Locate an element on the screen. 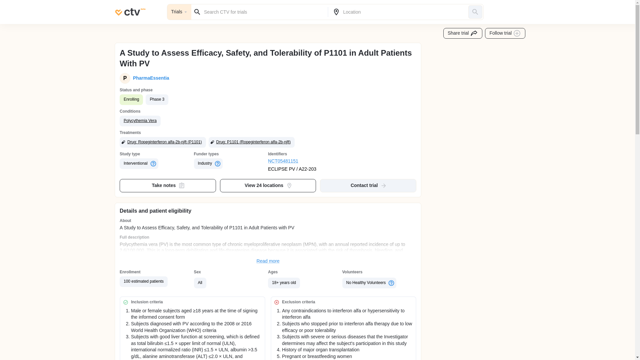 This screenshot has height=360, width=640. Take notes is located at coordinates (168, 185).